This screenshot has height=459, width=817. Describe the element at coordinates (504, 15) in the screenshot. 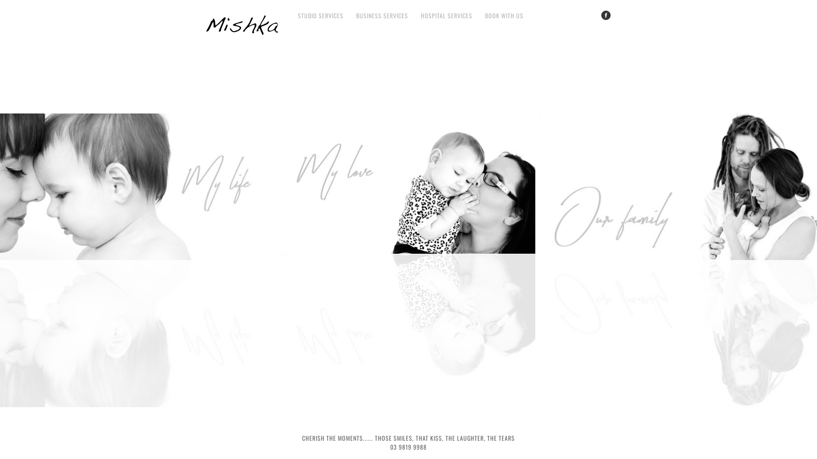

I see `BOOK WITH US` at that location.